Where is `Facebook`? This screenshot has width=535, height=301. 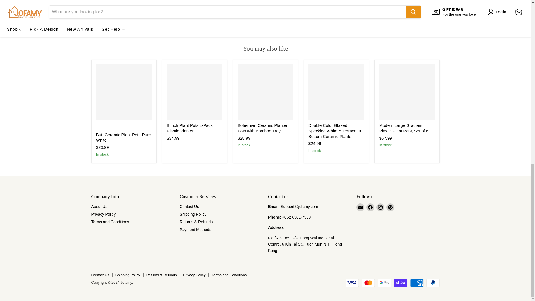 Facebook is located at coordinates (370, 207).